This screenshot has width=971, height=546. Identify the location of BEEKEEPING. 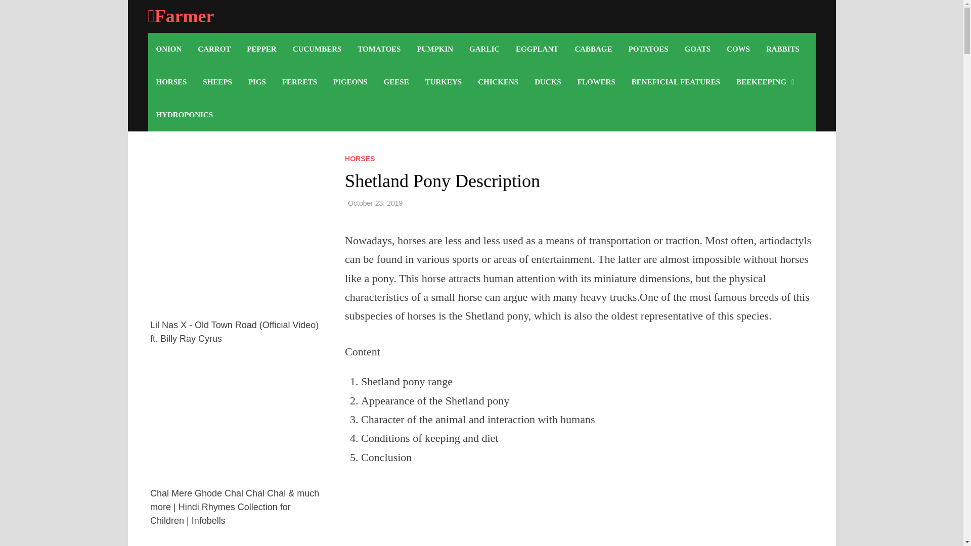
(765, 82).